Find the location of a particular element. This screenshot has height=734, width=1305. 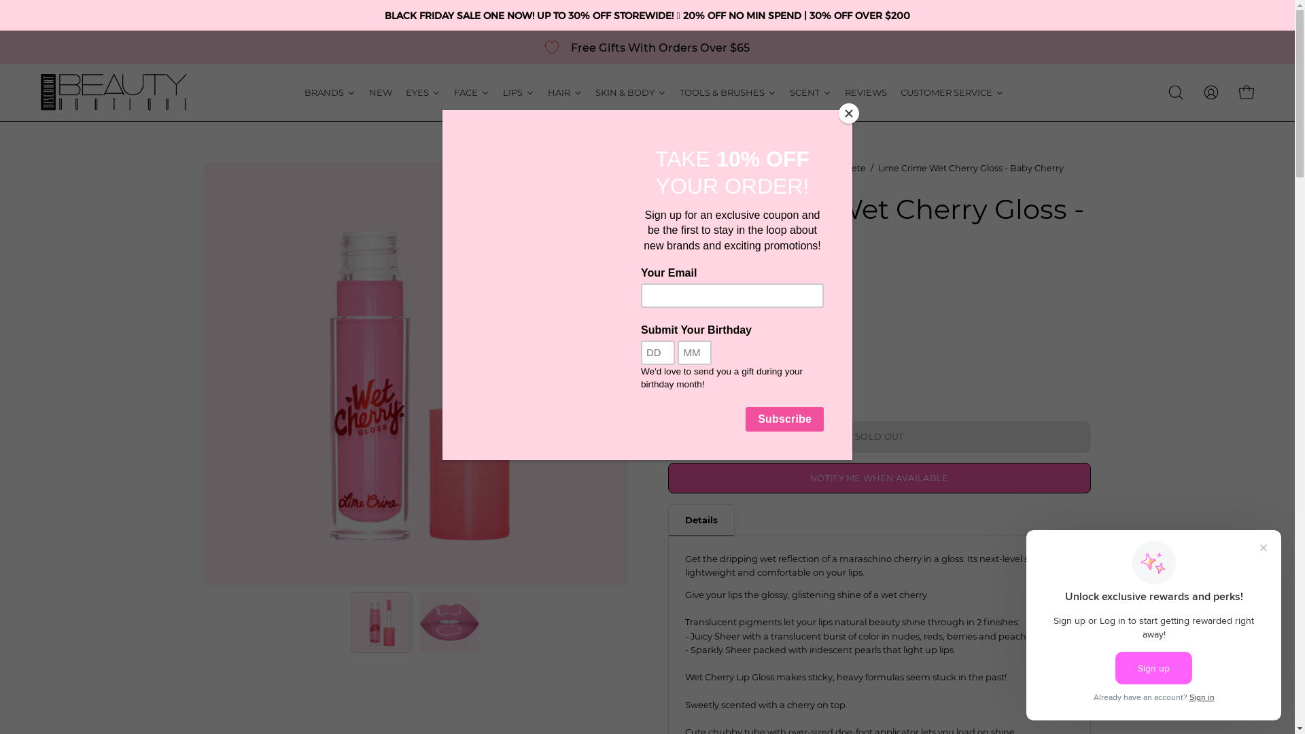

TOOLS & BRUSHES is located at coordinates (728, 92).